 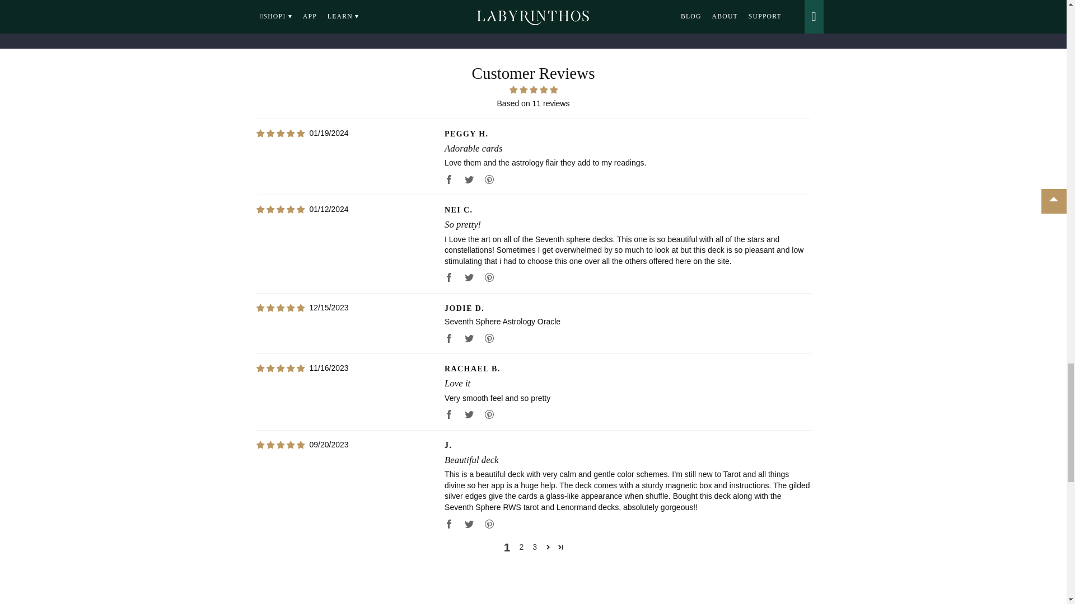 What do you see at coordinates (469, 414) in the screenshot?
I see `Twitter` at bounding box center [469, 414].